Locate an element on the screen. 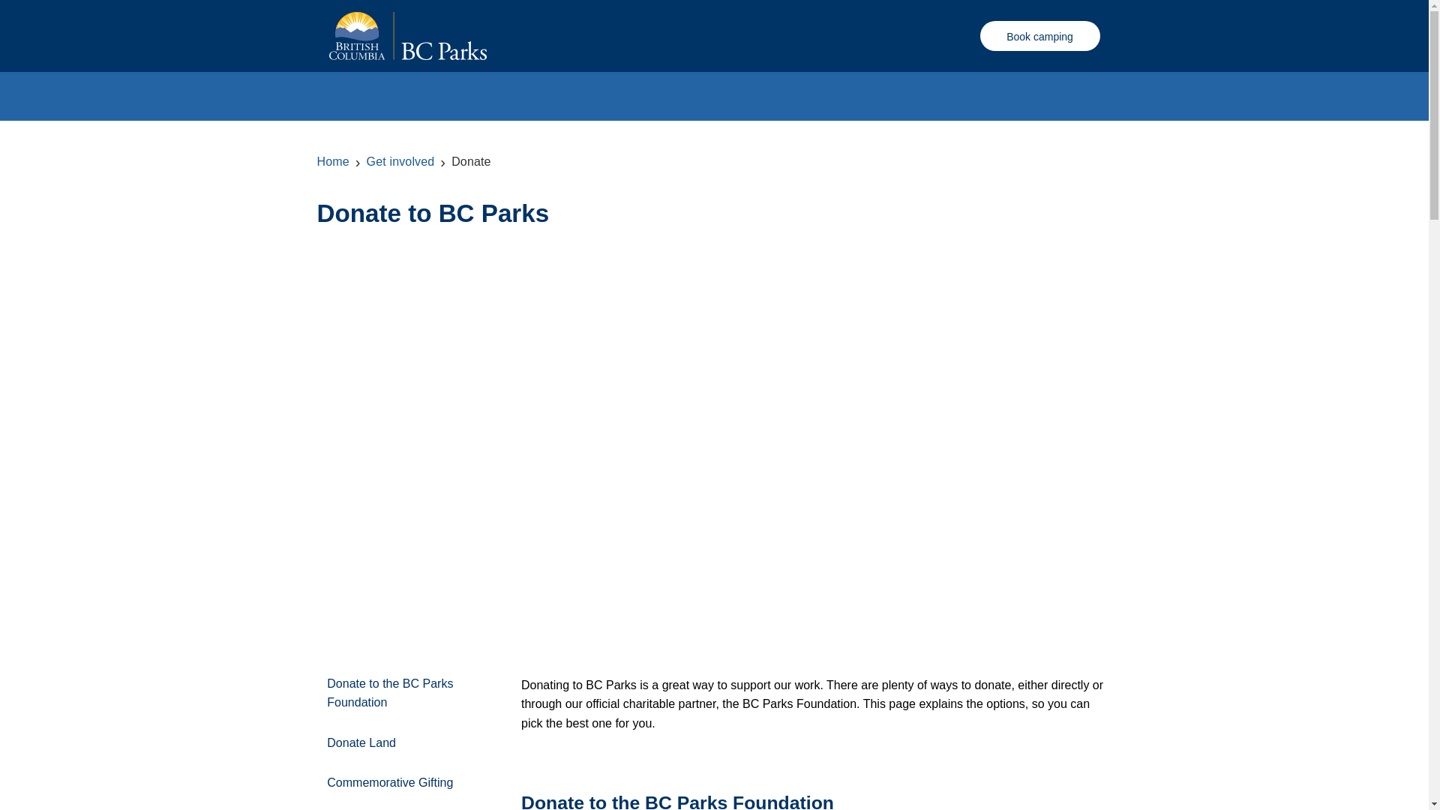 The height and width of the screenshot is (810, 1440). Donate to the BC Parks Foundation is located at coordinates (400, 693).